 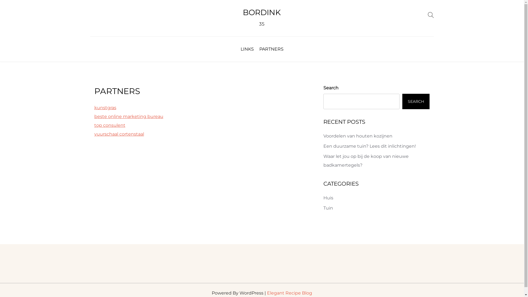 What do you see at coordinates (366, 161) in the screenshot?
I see `Waar let jou op bij de koop van nieuwe badkamertegels?` at bounding box center [366, 161].